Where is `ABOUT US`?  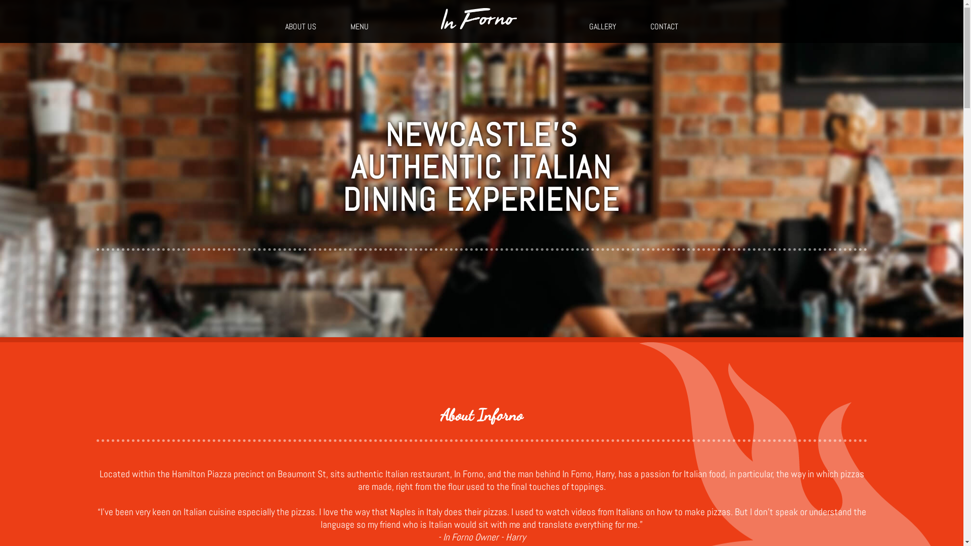 ABOUT US is located at coordinates (300, 26).